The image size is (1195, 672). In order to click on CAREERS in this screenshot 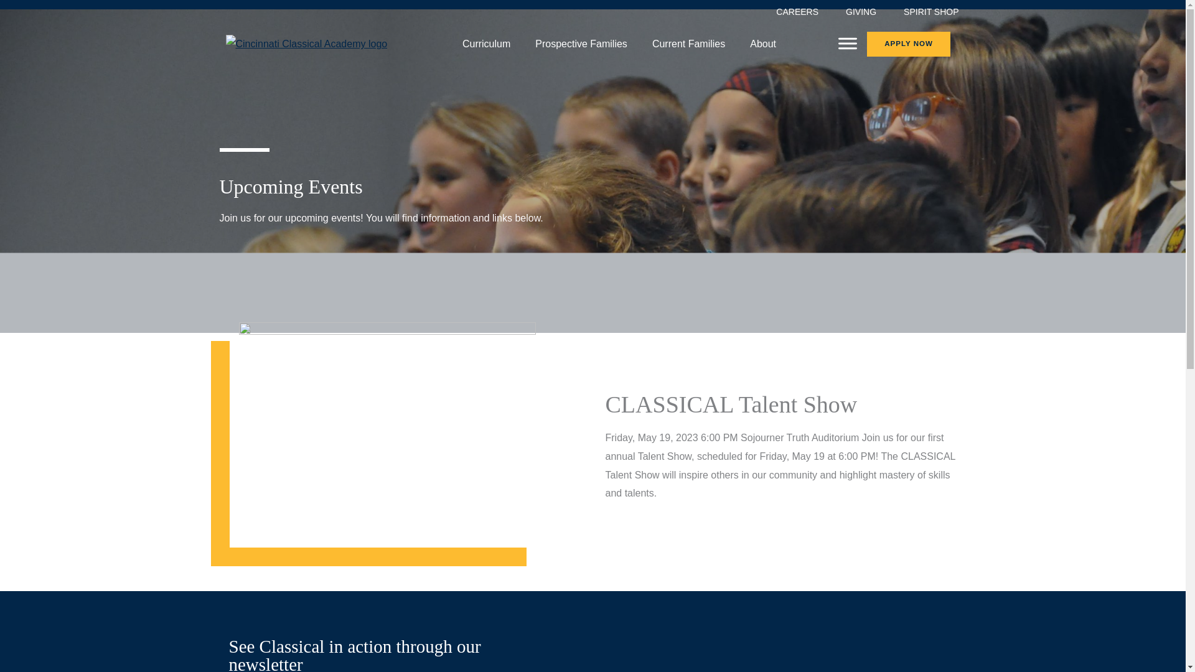, I will do `click(797, 12)`.